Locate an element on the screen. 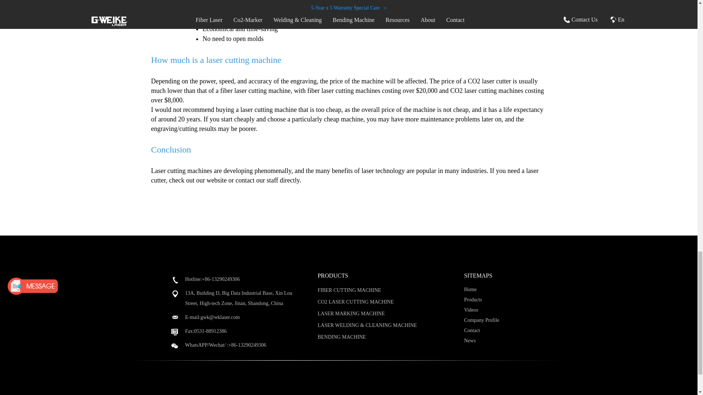  CO2 LASER CUTTING MACHINE is located at coordinates (356, 301).